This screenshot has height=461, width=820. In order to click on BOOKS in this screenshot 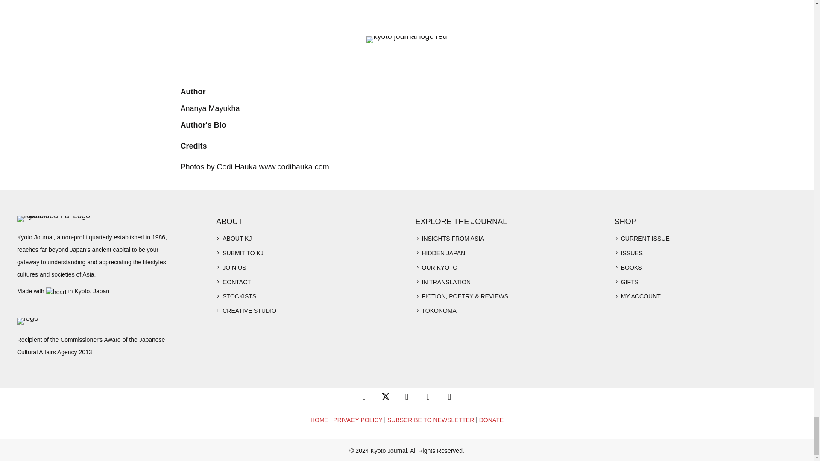, I will do `click(631, 267)`.